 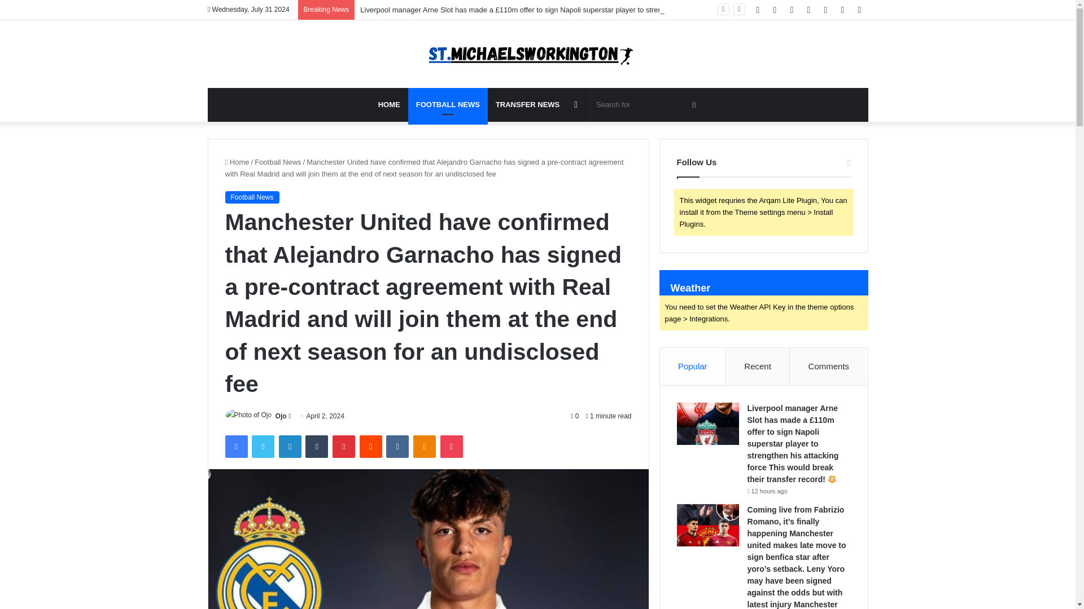 I want to click on Pinterest, so click(x=344, y=447).